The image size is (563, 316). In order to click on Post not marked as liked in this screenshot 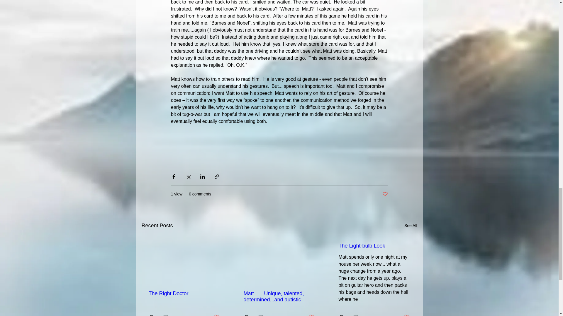, I will do `click(216, 315)`.